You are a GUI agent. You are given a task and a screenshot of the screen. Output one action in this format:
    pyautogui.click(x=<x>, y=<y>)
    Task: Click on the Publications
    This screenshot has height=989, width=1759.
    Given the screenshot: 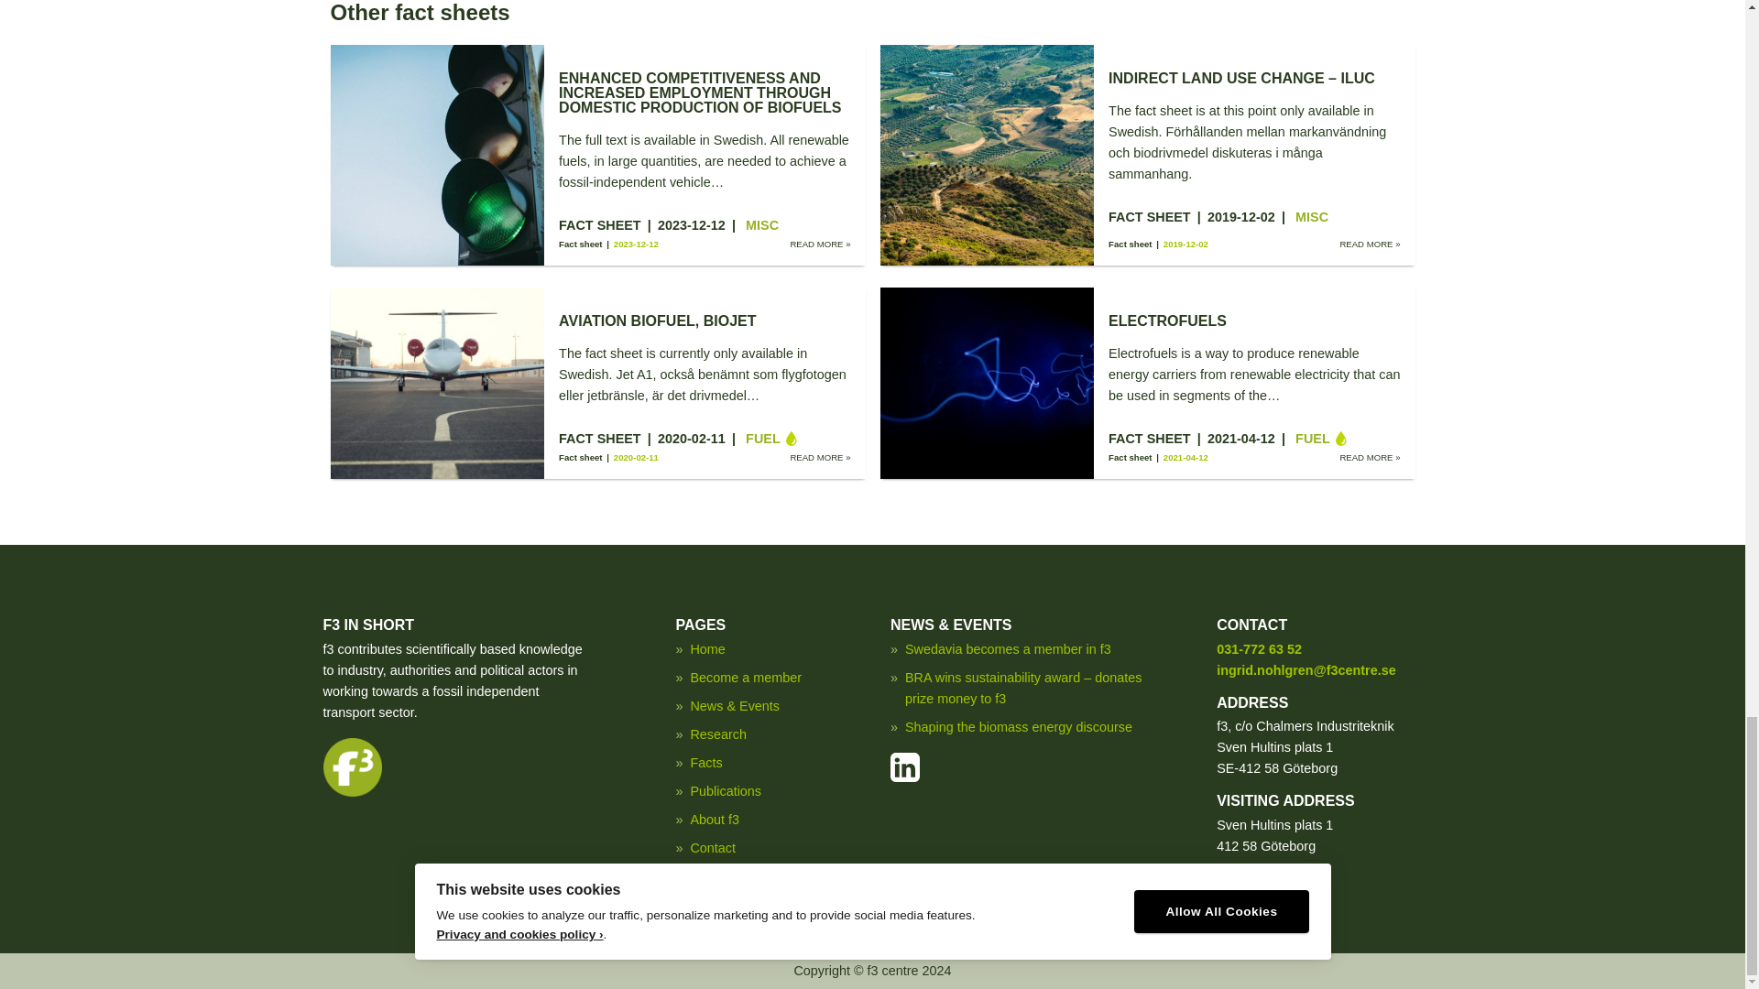 What is the action you would take?
    pyautogui.click(x=726, y=791)
    